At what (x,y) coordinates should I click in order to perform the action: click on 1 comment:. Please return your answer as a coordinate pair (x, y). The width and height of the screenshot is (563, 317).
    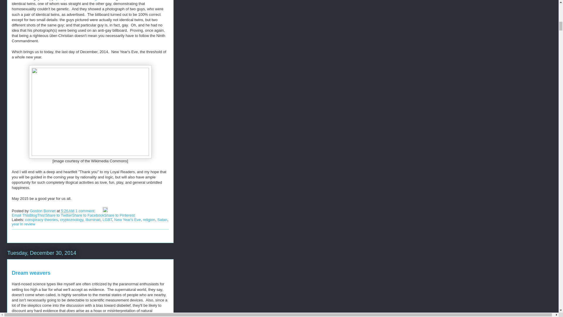
    Looking at the image, I should click on (86, 211).